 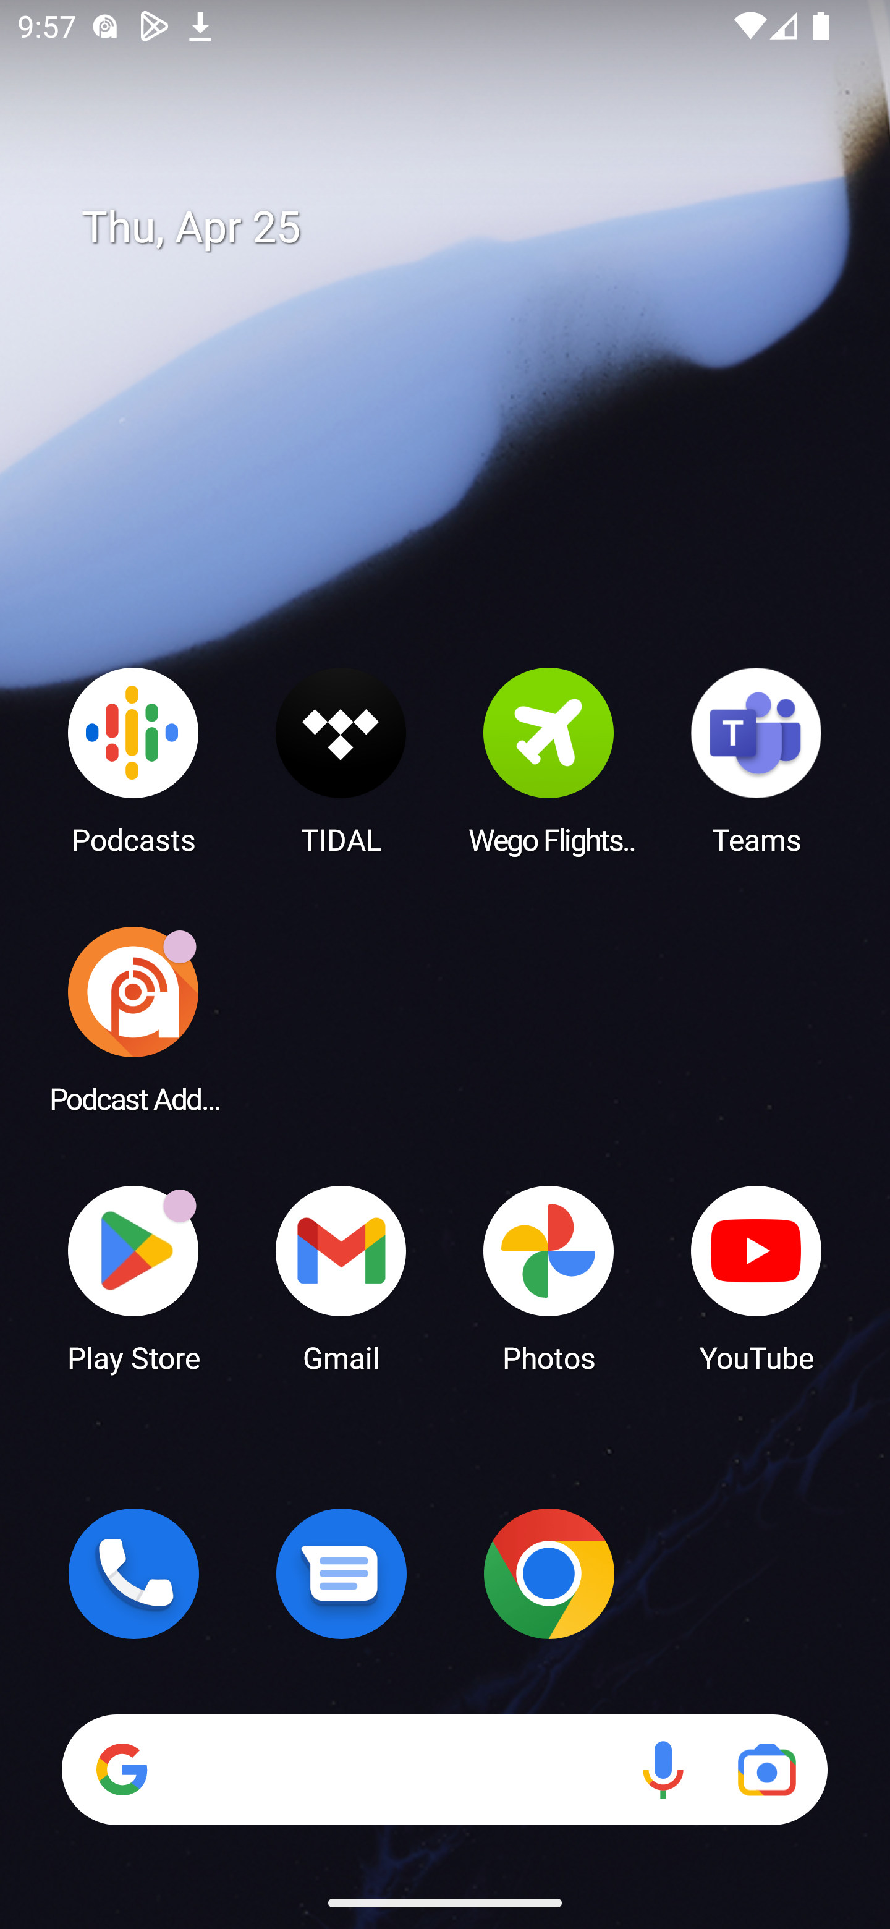 I want to click on Thu, Apr 25, so click(x=462, y=228).